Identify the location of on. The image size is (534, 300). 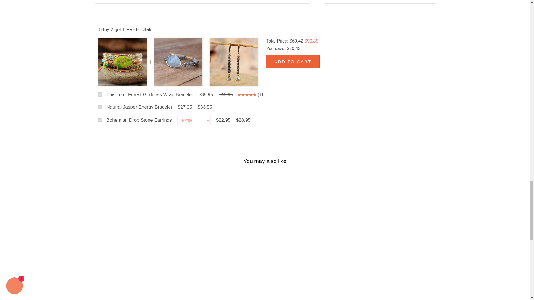
(100, 94).